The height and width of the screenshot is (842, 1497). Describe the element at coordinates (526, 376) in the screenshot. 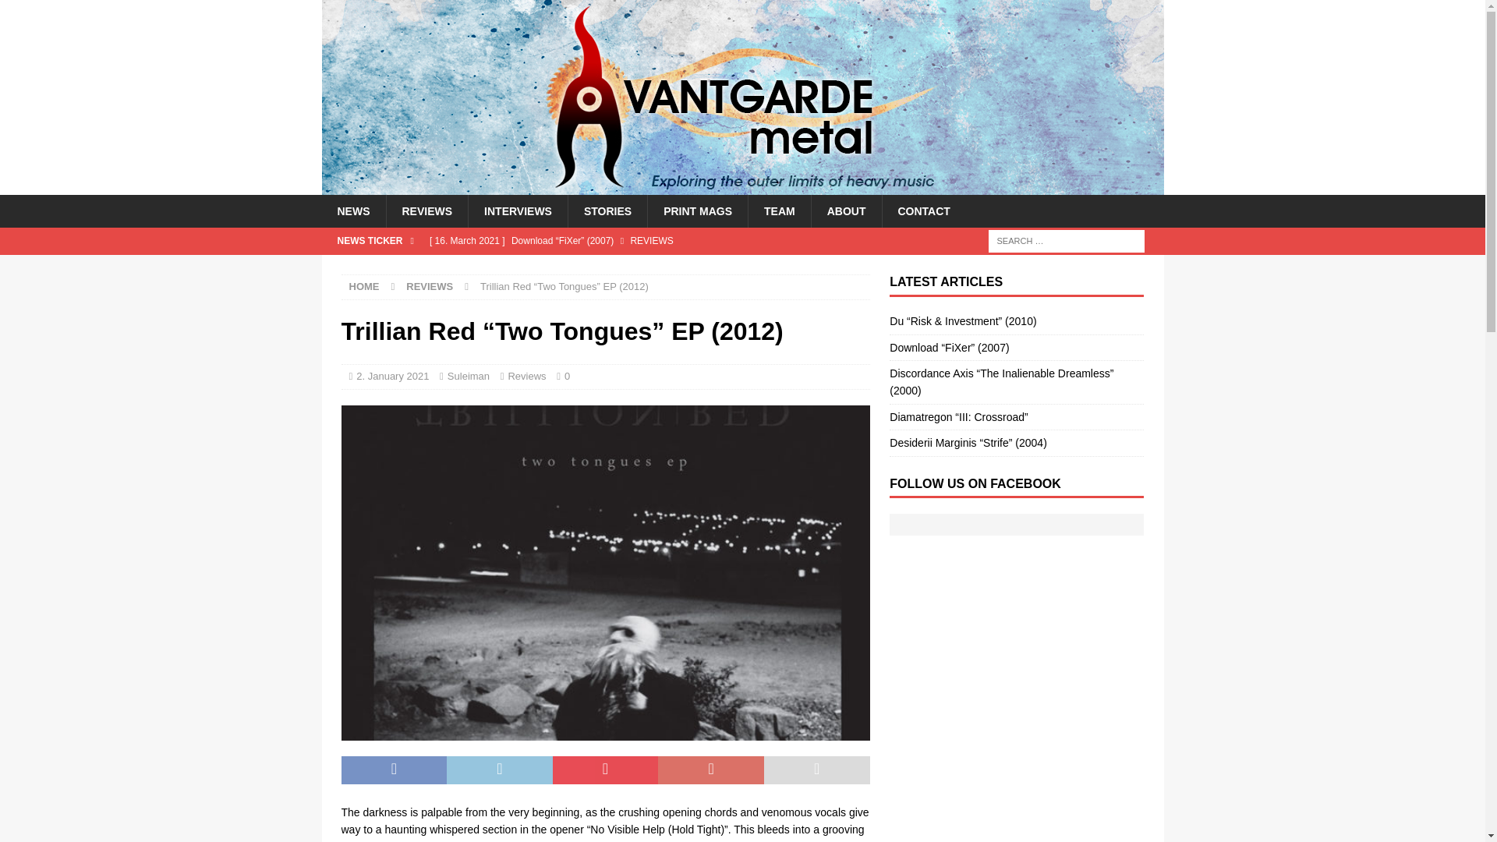

I see `Reviews` at that location.